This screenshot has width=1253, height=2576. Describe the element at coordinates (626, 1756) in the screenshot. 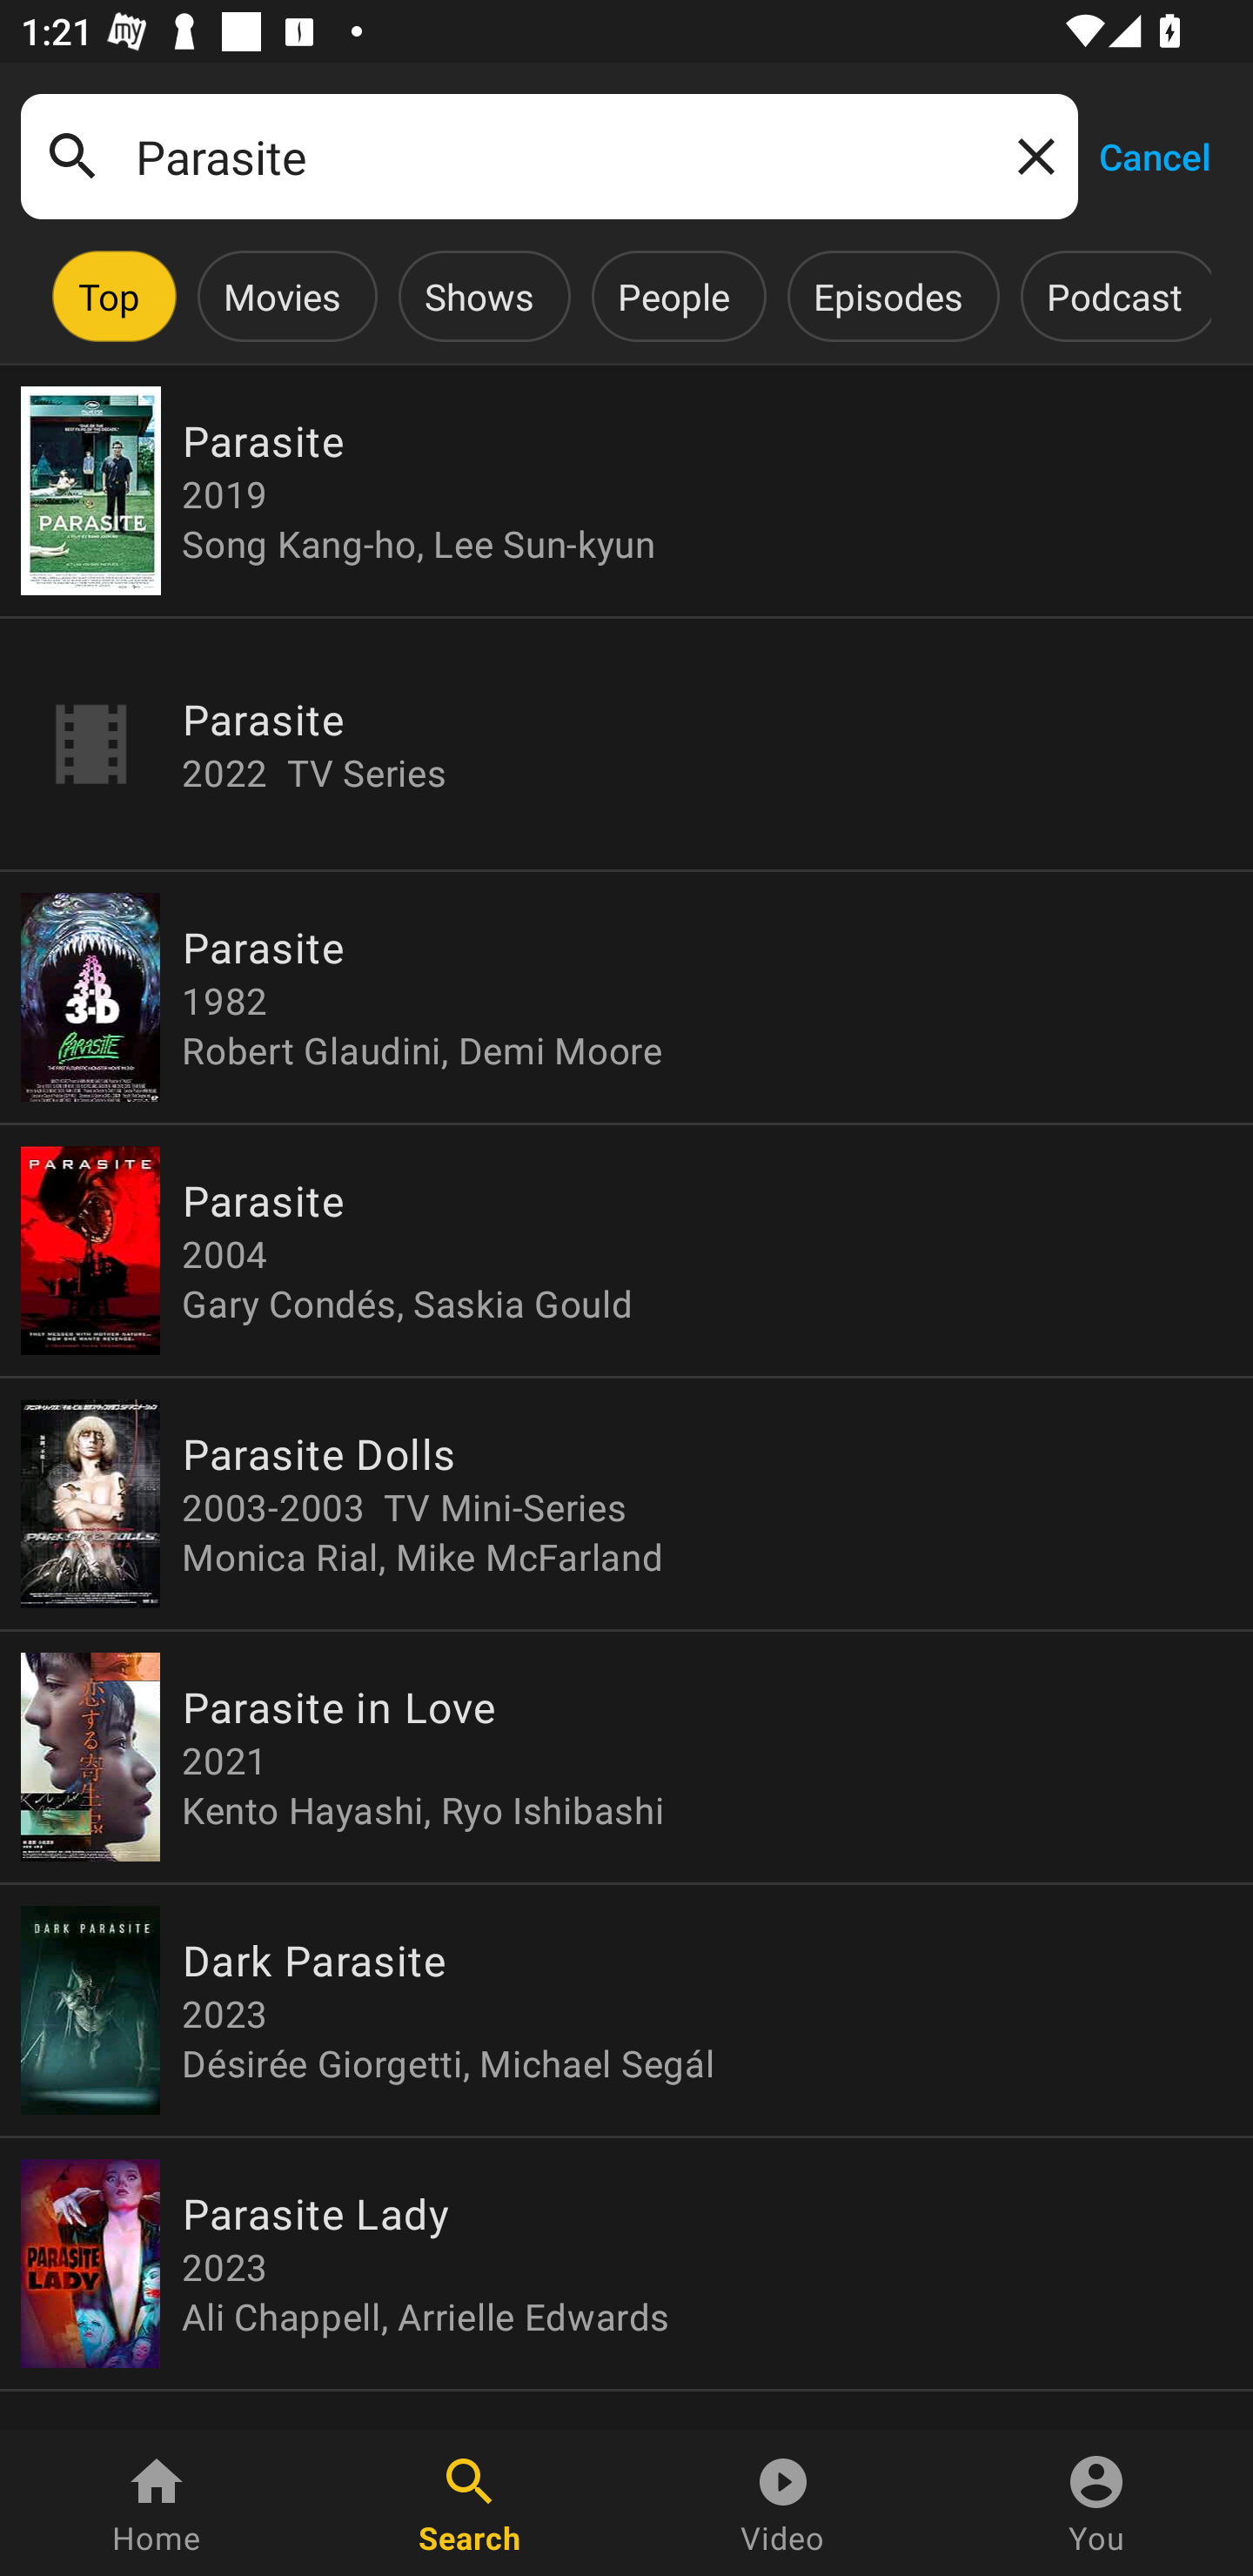

I see `Parasite in Love 2021 Kento Hayashi, Ryo Ishibashi` at that location.